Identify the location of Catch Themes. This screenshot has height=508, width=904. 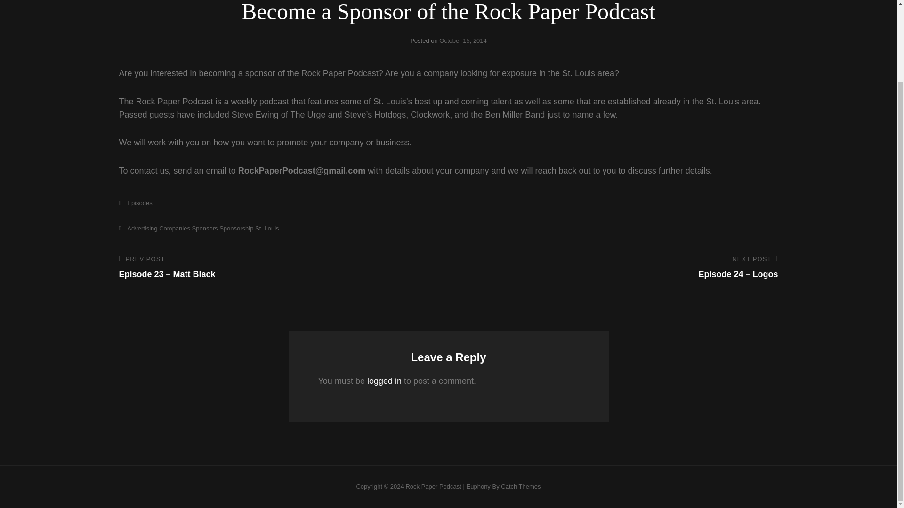
(521, 486).